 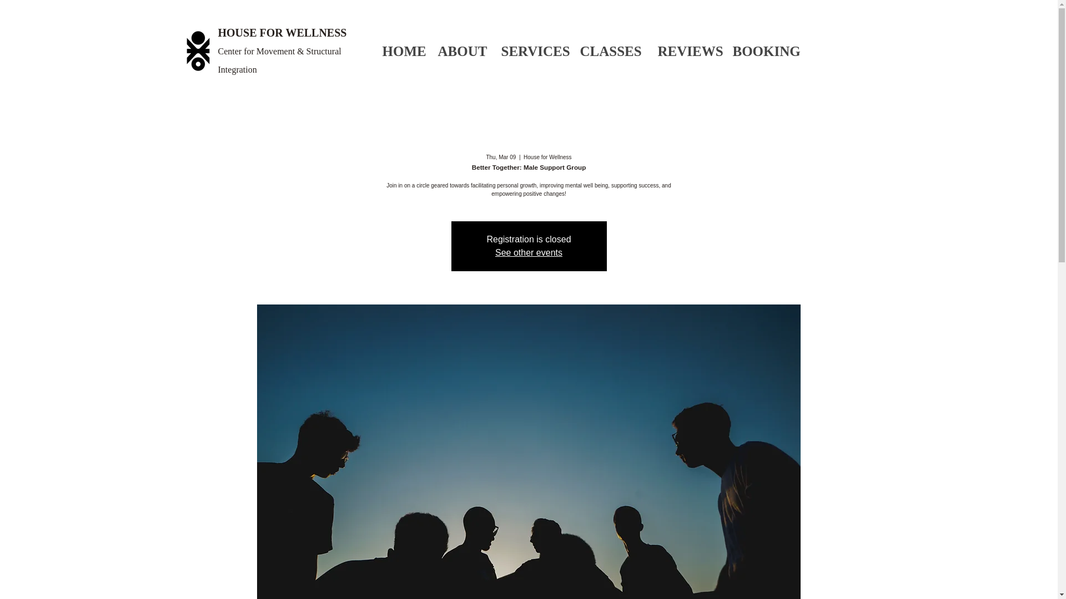 I want to click on See other events, so click(x=529, y=253).